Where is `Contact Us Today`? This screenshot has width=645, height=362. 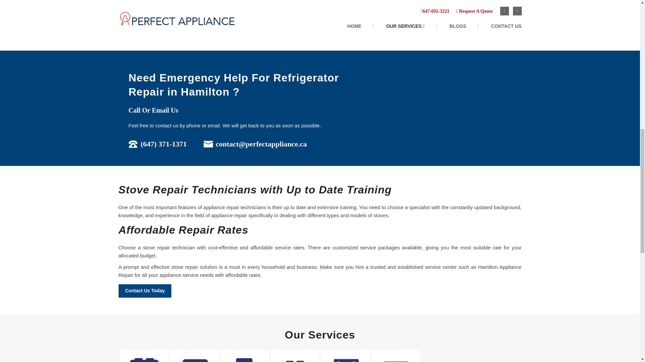 Contact Us Today is located at coordinates (144, 17).